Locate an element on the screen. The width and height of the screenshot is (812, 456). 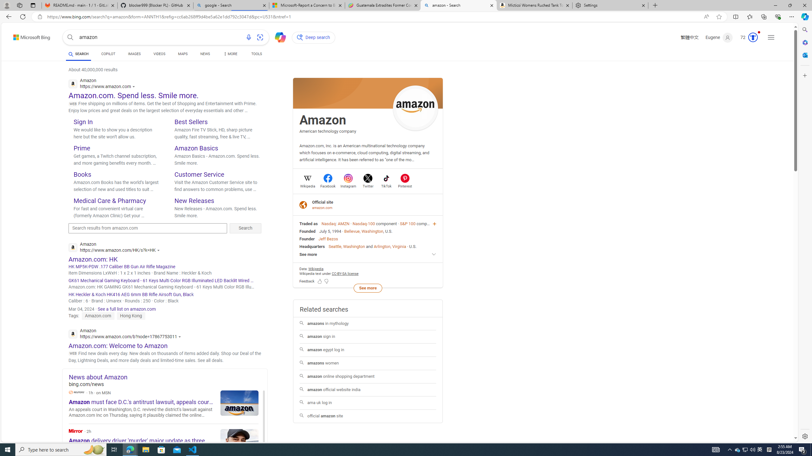
AMZN is located at coordinates (343, 224).